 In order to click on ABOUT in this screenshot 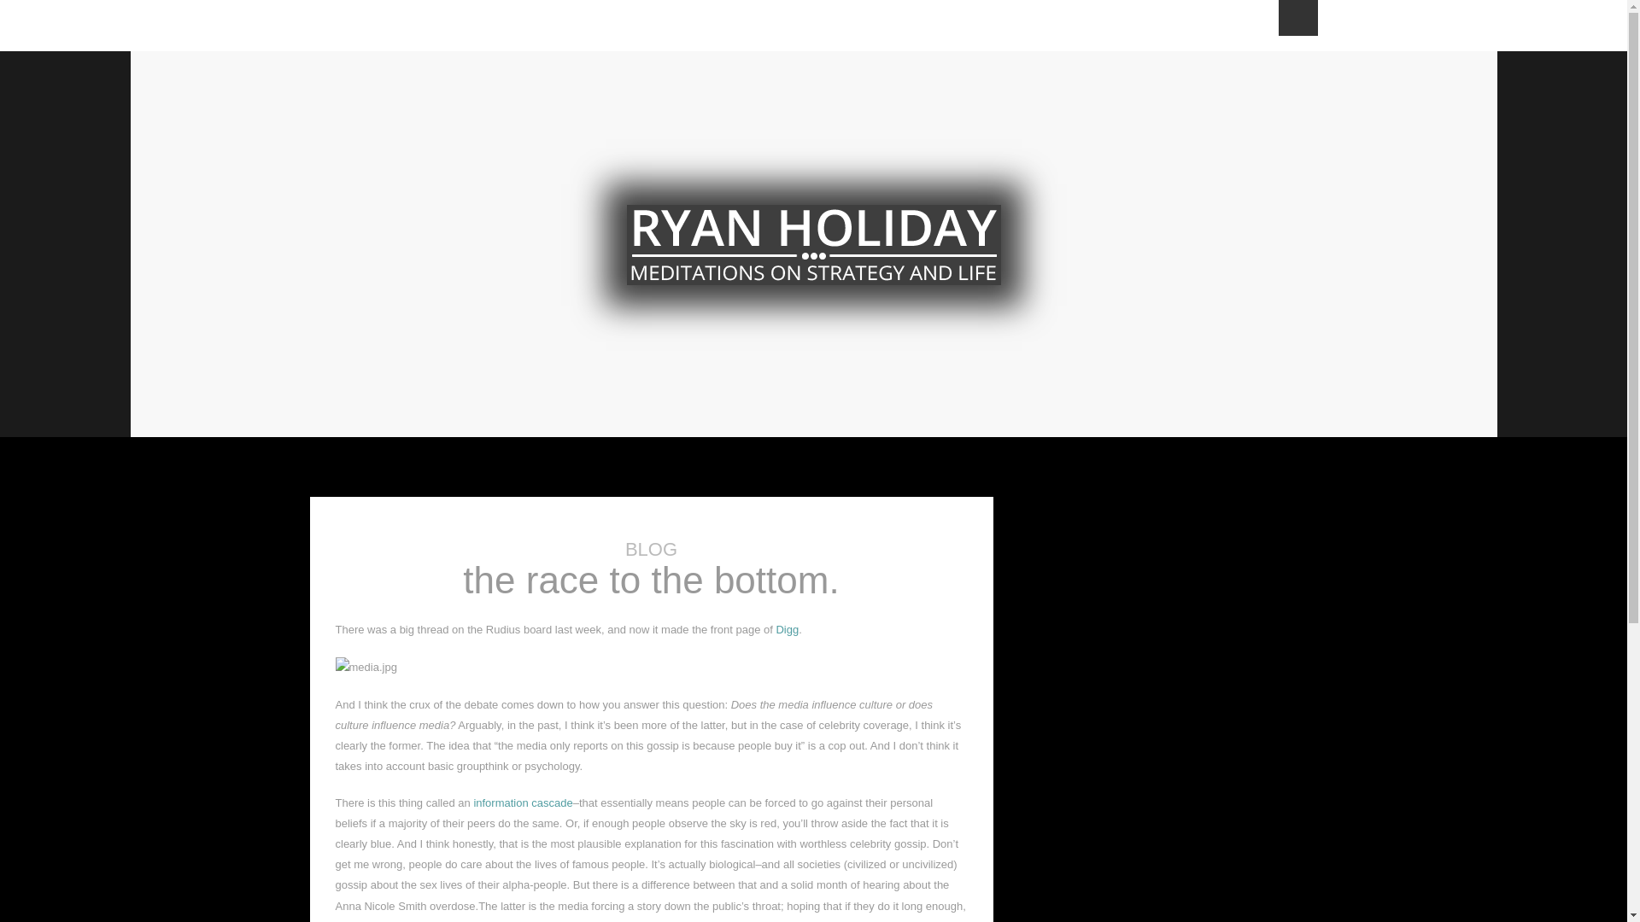, I will do `click(401, 26)`.